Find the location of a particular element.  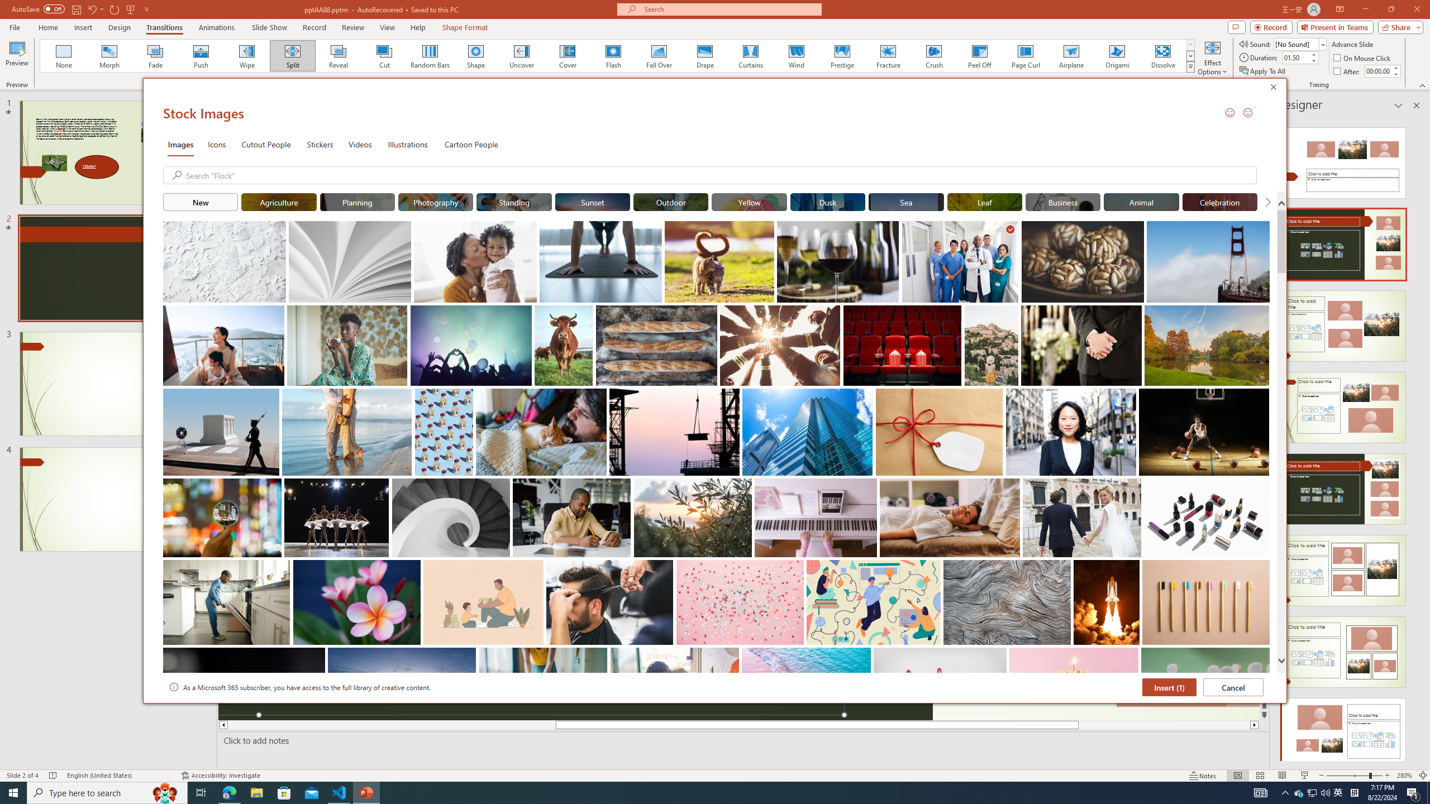

Illustrations is located at coordinates (408, 144).